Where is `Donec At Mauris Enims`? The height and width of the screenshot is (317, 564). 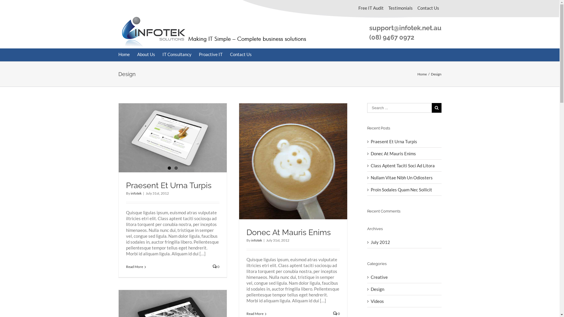 Donec At Mauris Enims is located at coordinates (393, 154).